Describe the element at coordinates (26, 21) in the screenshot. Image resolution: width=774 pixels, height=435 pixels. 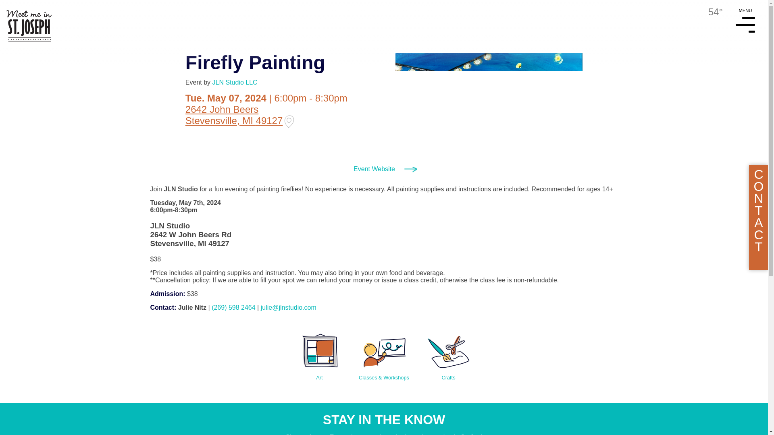
I see `HOME` at that location.